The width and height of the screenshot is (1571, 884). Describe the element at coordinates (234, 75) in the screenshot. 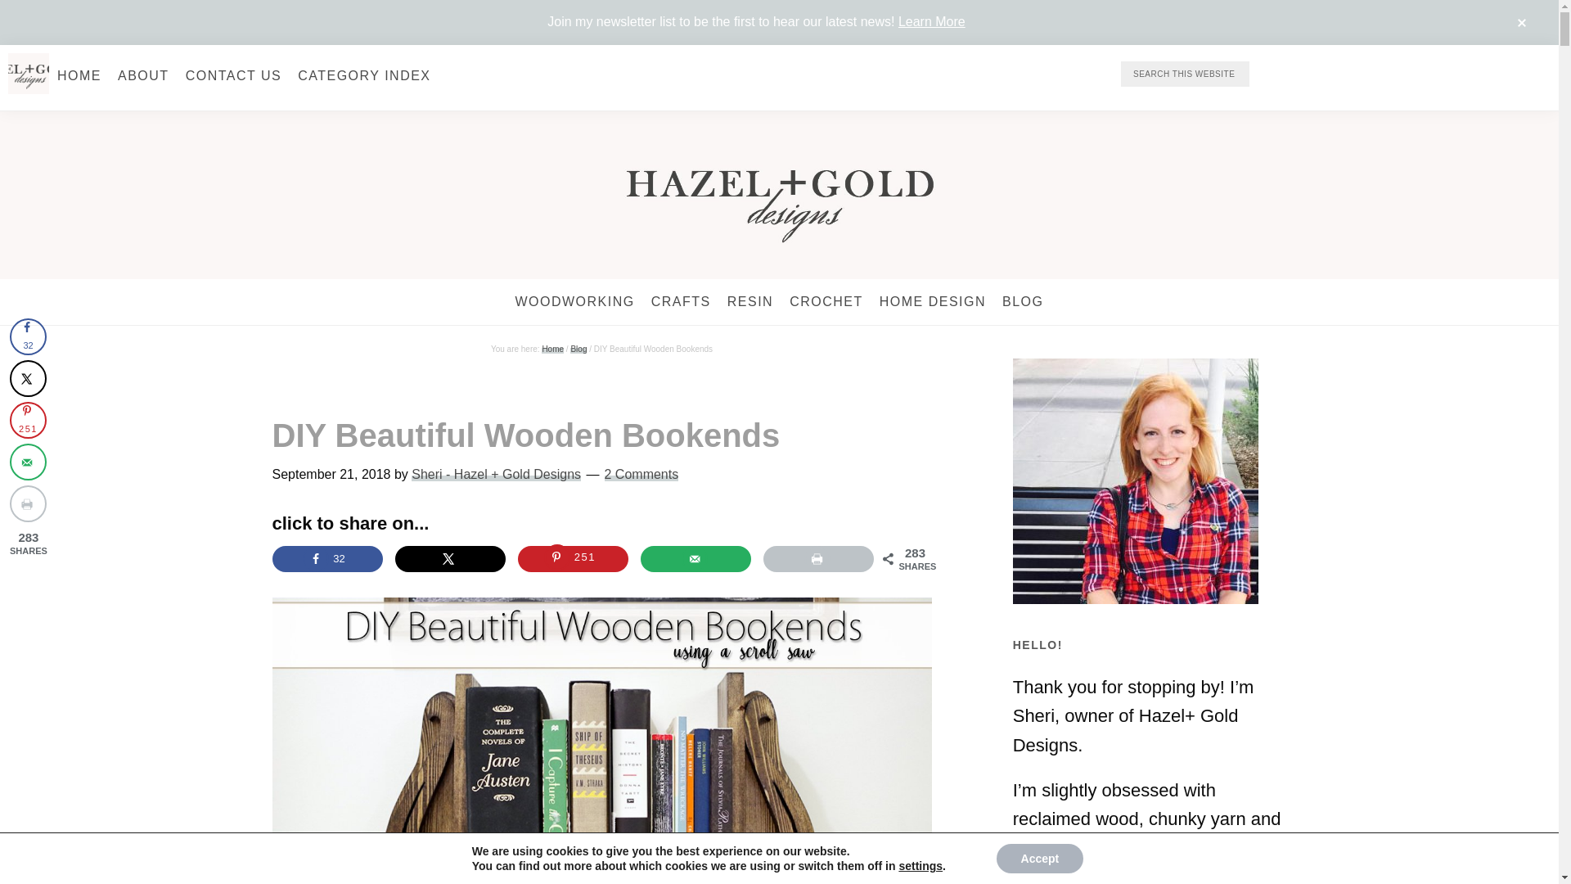

I see `CONTACT US` at that location.